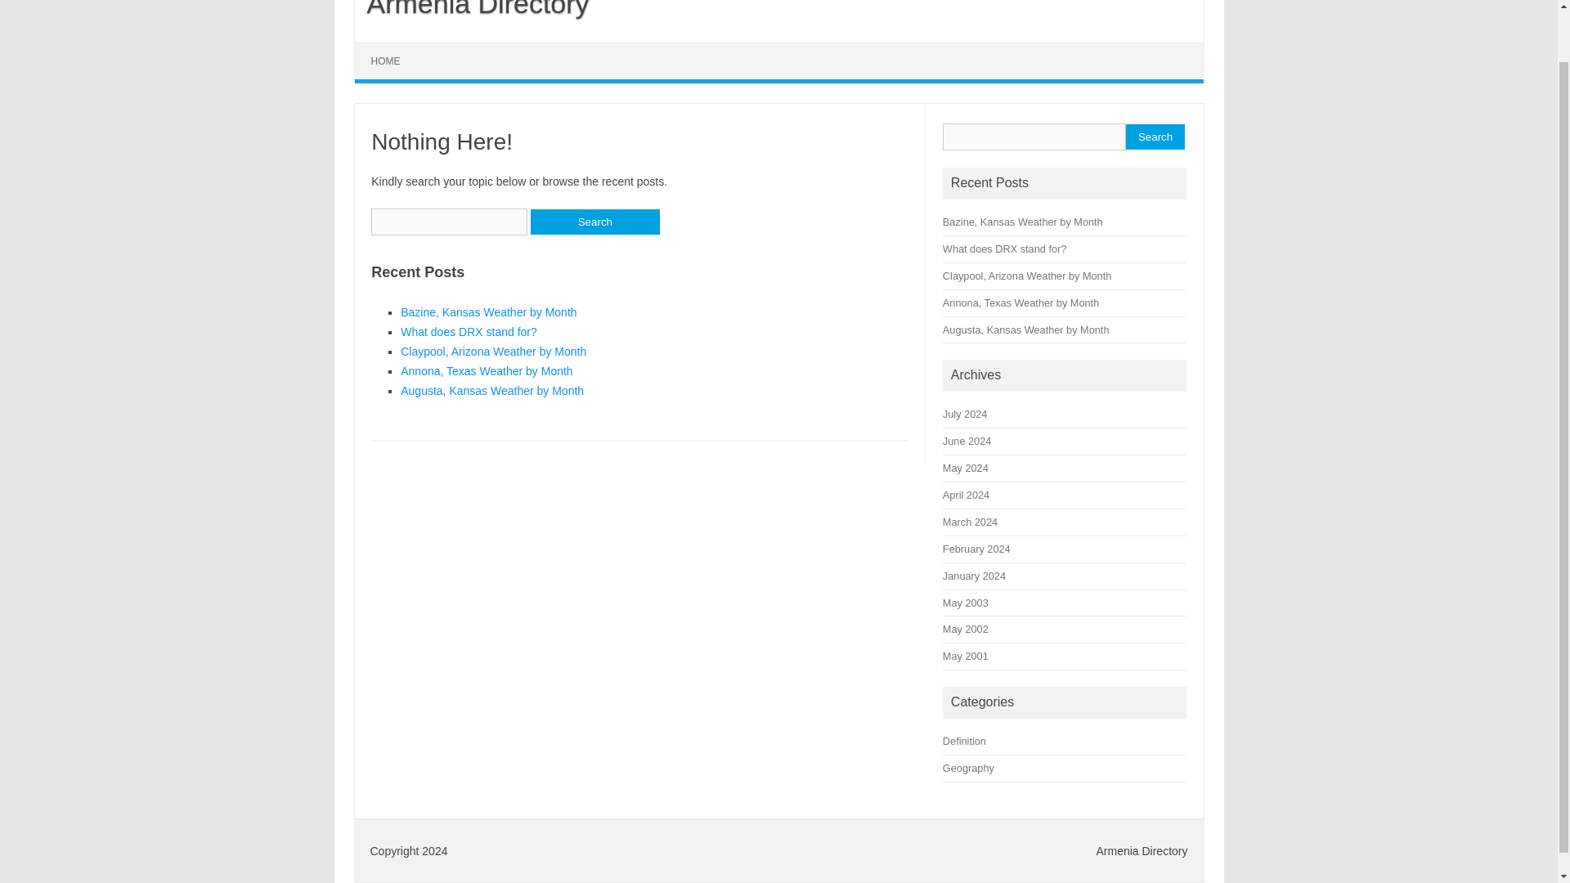  What do you see at coordinates (392, 47) in the screenshot?
I see `Skip to content` at bounding box center [392, 47].